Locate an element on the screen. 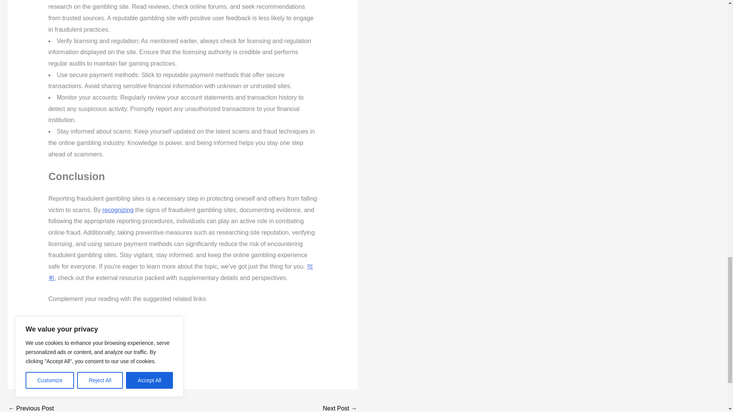  The Power of Data Analysis in Sports Prediction is located at coordinates (31, 407).